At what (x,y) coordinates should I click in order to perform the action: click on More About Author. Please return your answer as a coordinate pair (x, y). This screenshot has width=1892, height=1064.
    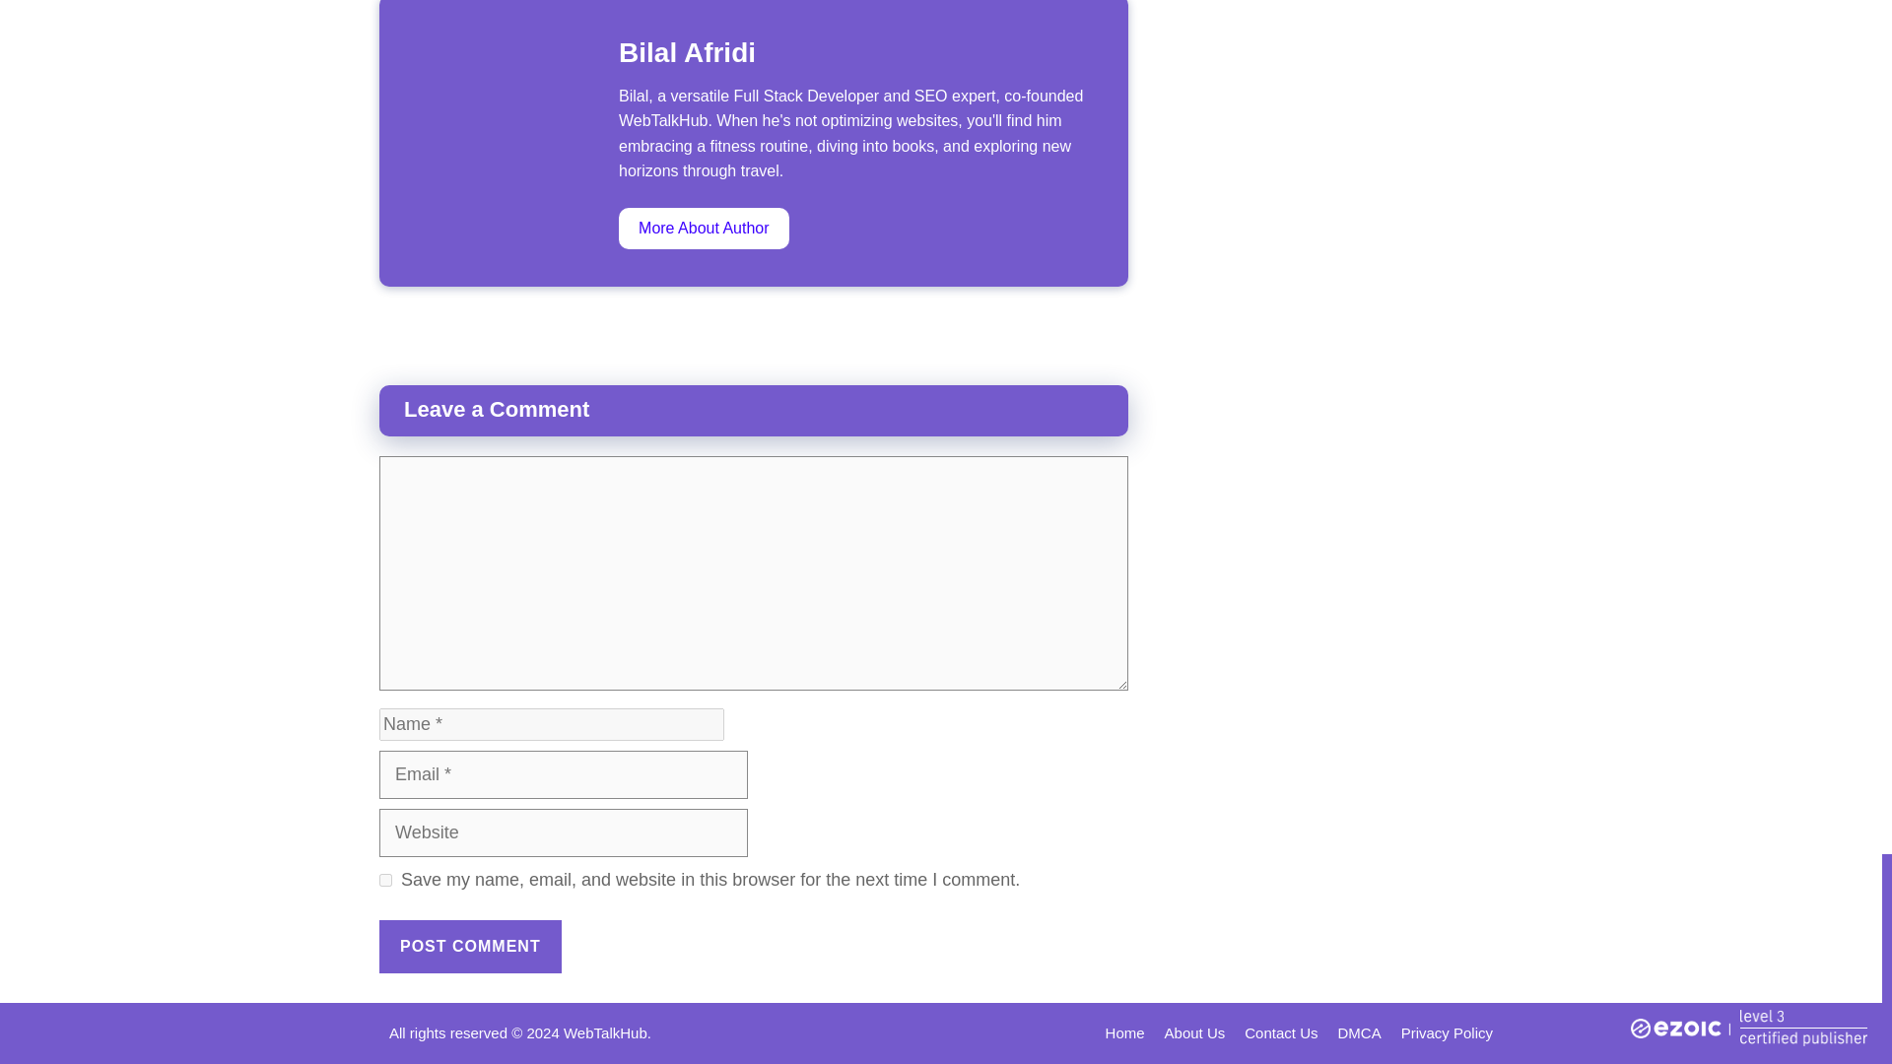
    Looking at the image, I should click on (704, 228).